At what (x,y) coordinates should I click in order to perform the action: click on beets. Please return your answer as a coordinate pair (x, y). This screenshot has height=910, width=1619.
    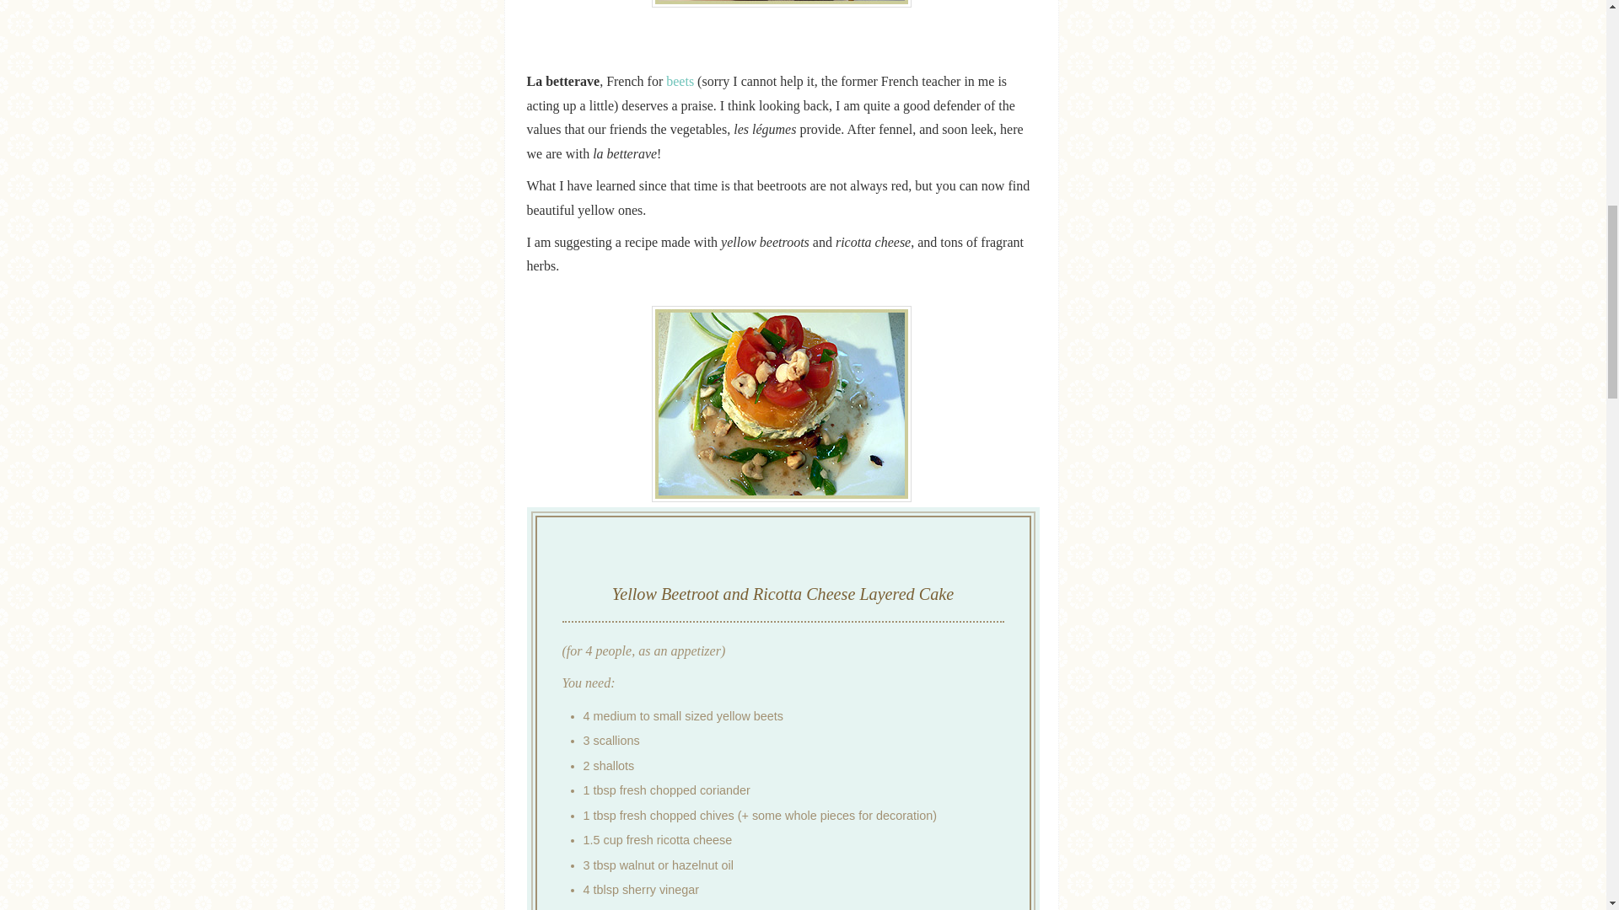
    Looking at the image, I should click on (678, 81).